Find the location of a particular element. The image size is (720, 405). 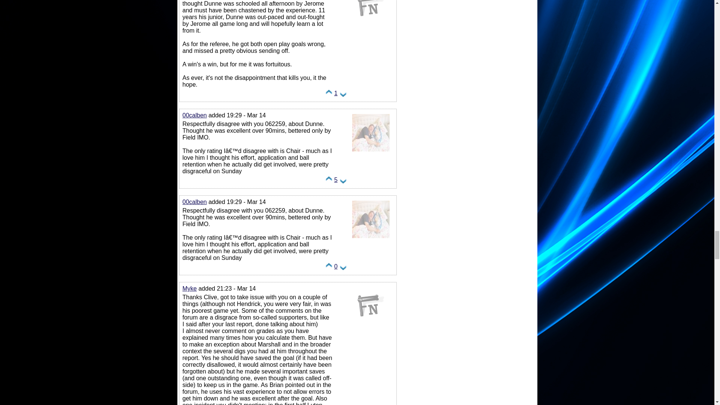

Click if you disagree with this post is located at coordinates (343, 95).